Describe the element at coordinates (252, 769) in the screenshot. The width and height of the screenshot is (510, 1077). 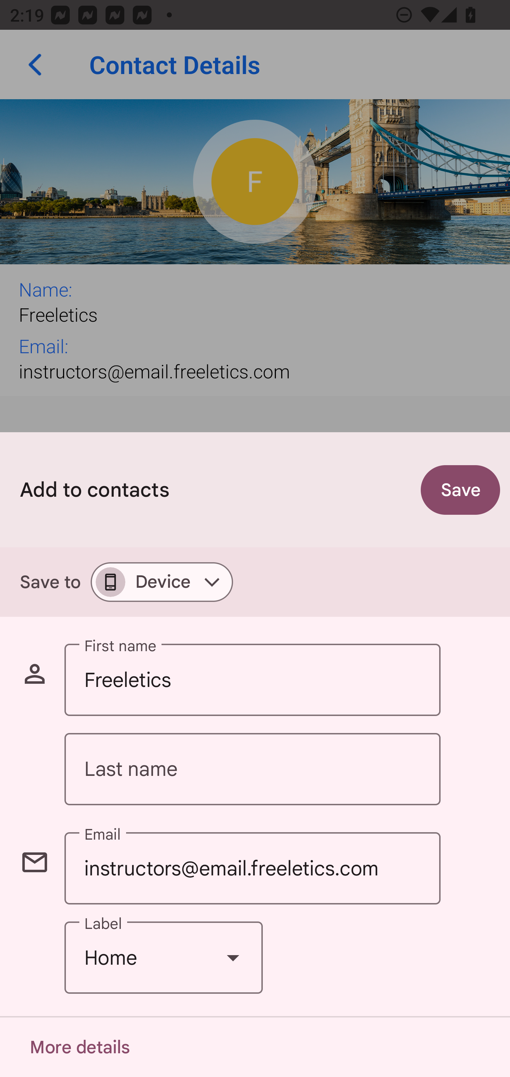
I see `Last name` at that location.